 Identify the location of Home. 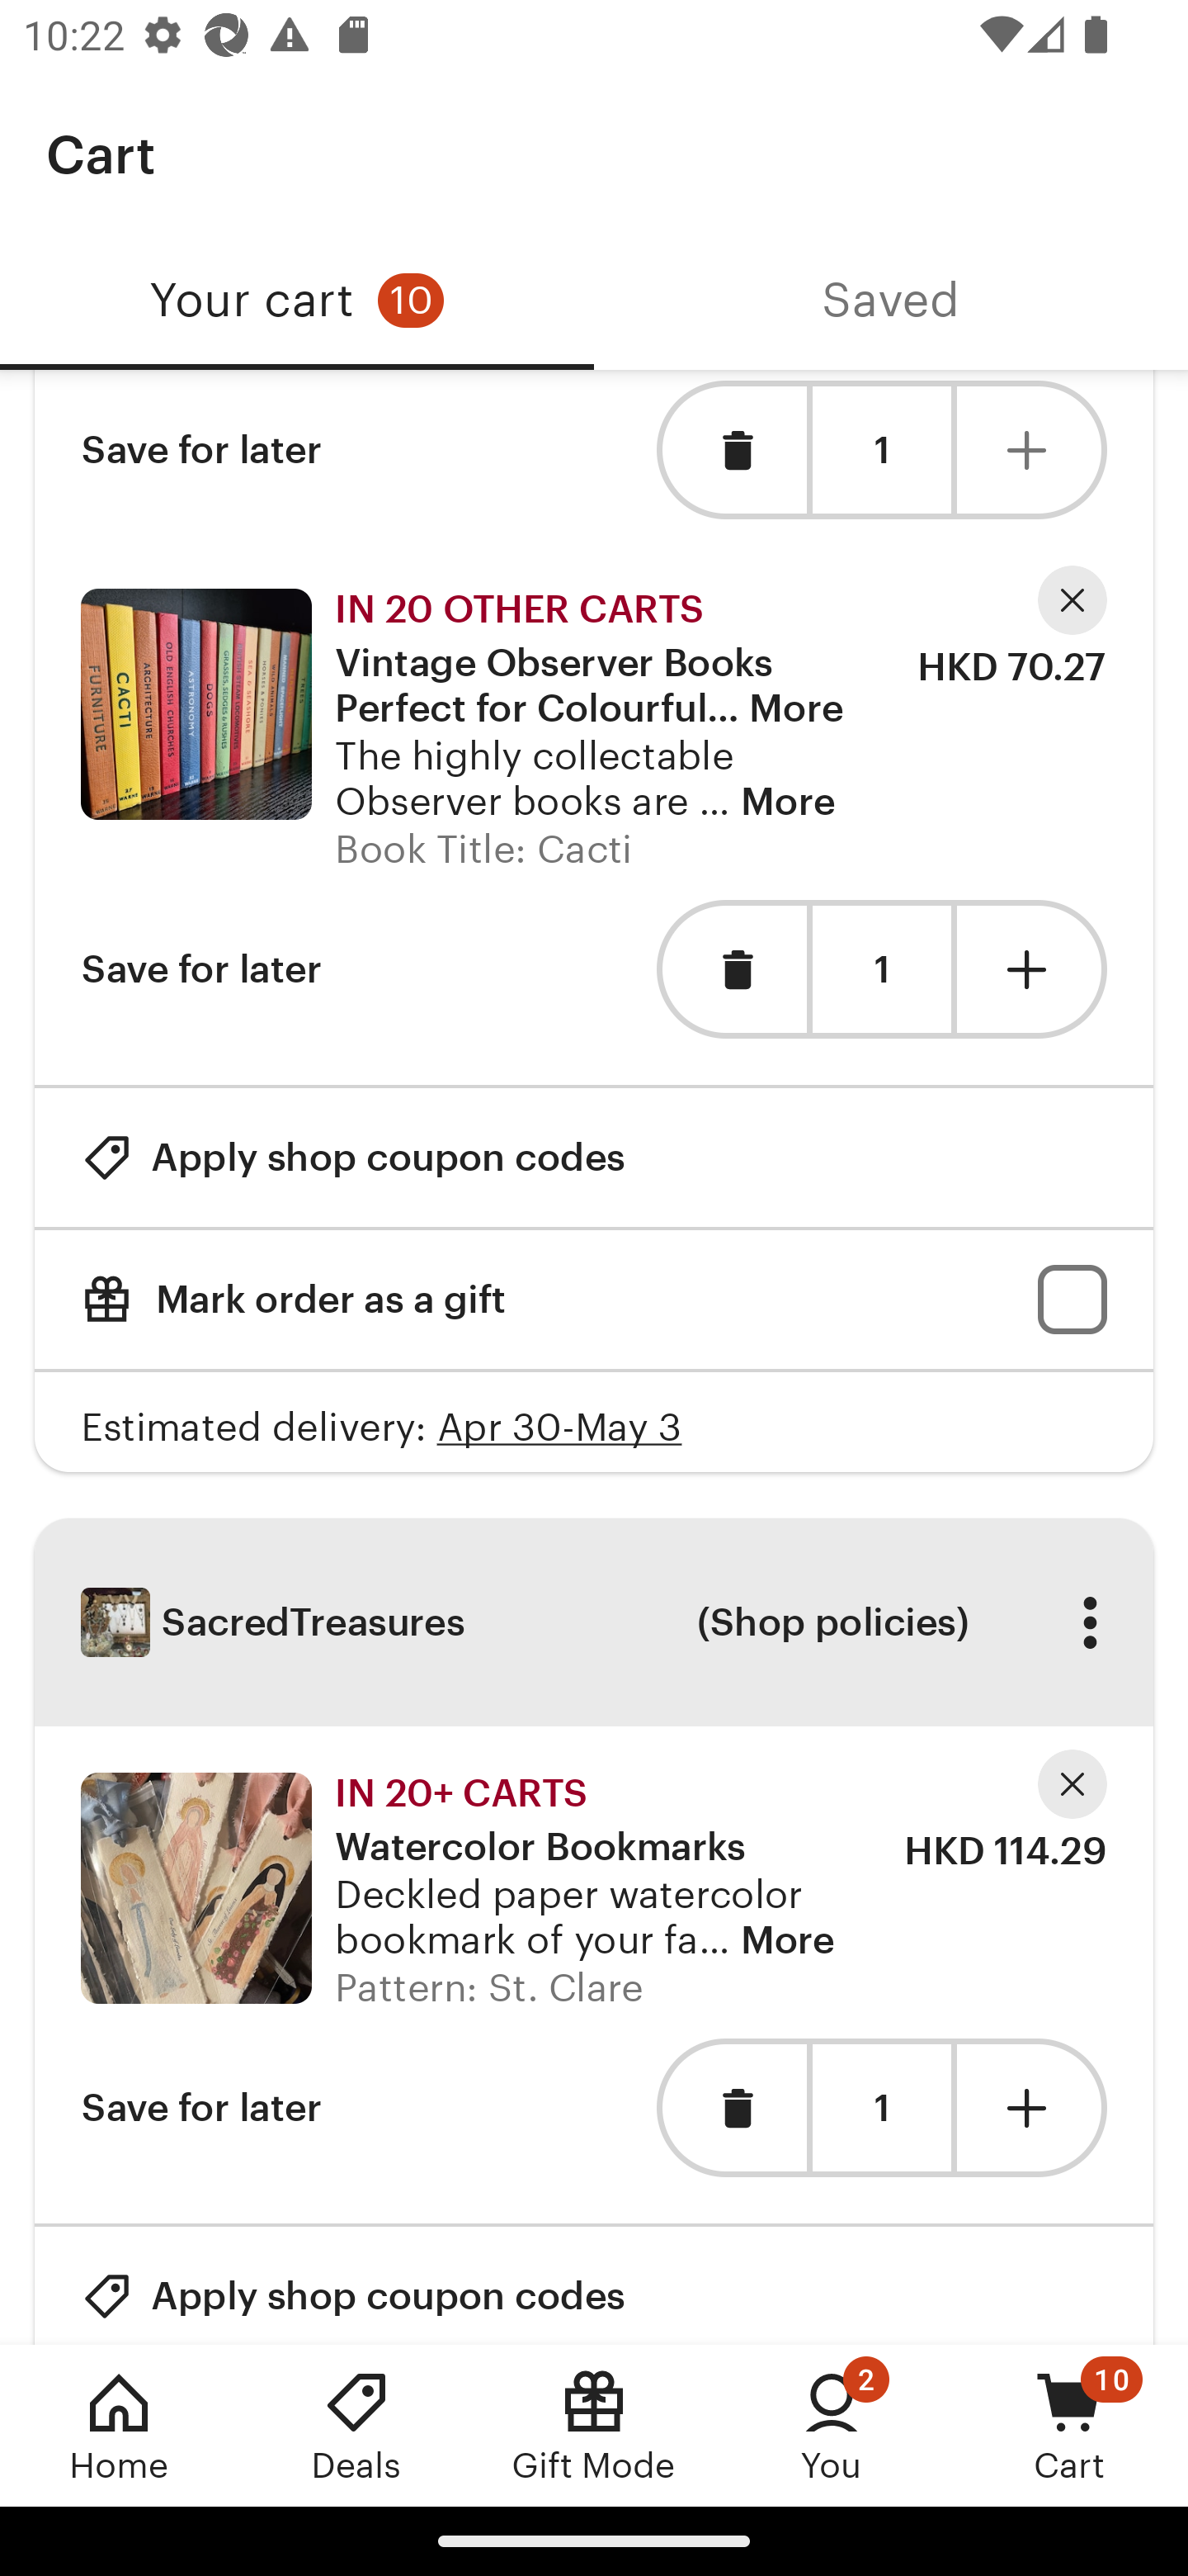
(119, 2425).